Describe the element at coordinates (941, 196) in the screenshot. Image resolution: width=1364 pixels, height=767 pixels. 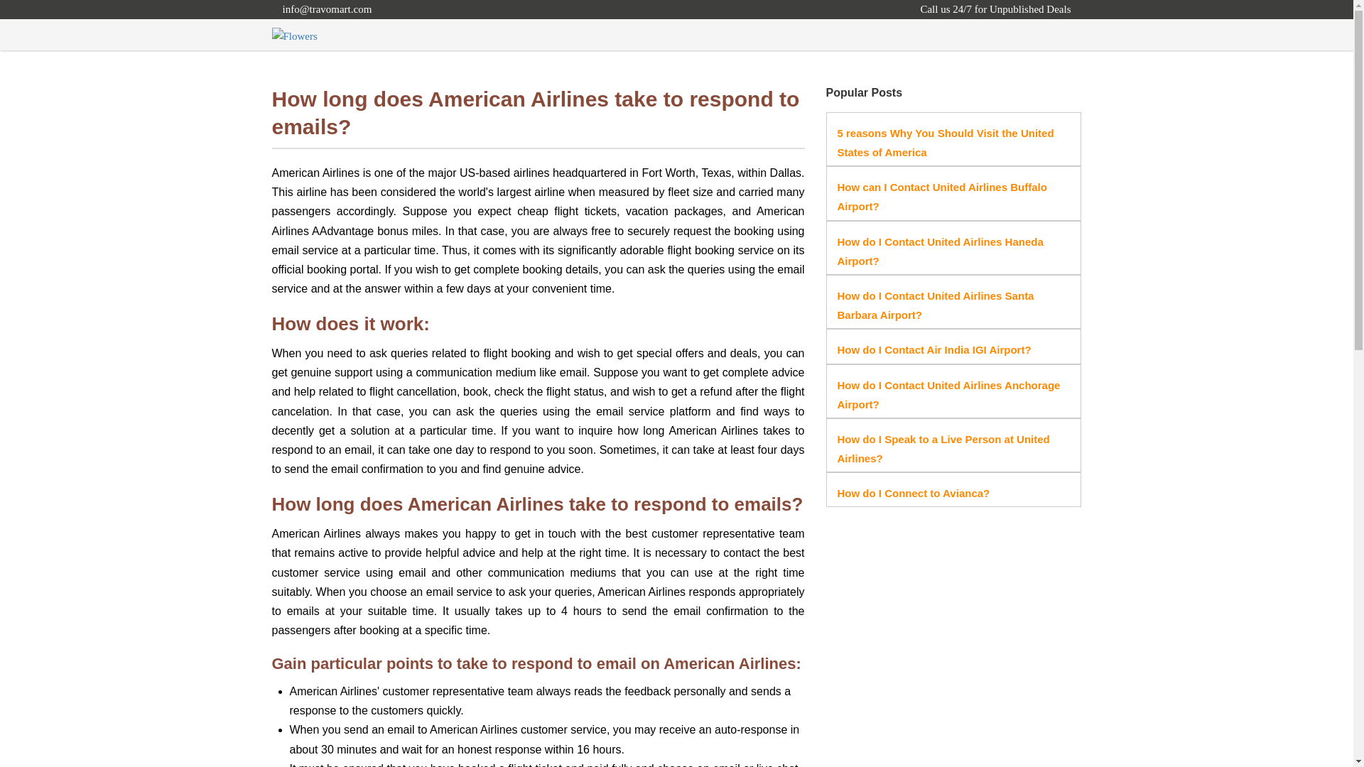
I see `How can I Contact United Airlines Buffalo Airport?` at that location.